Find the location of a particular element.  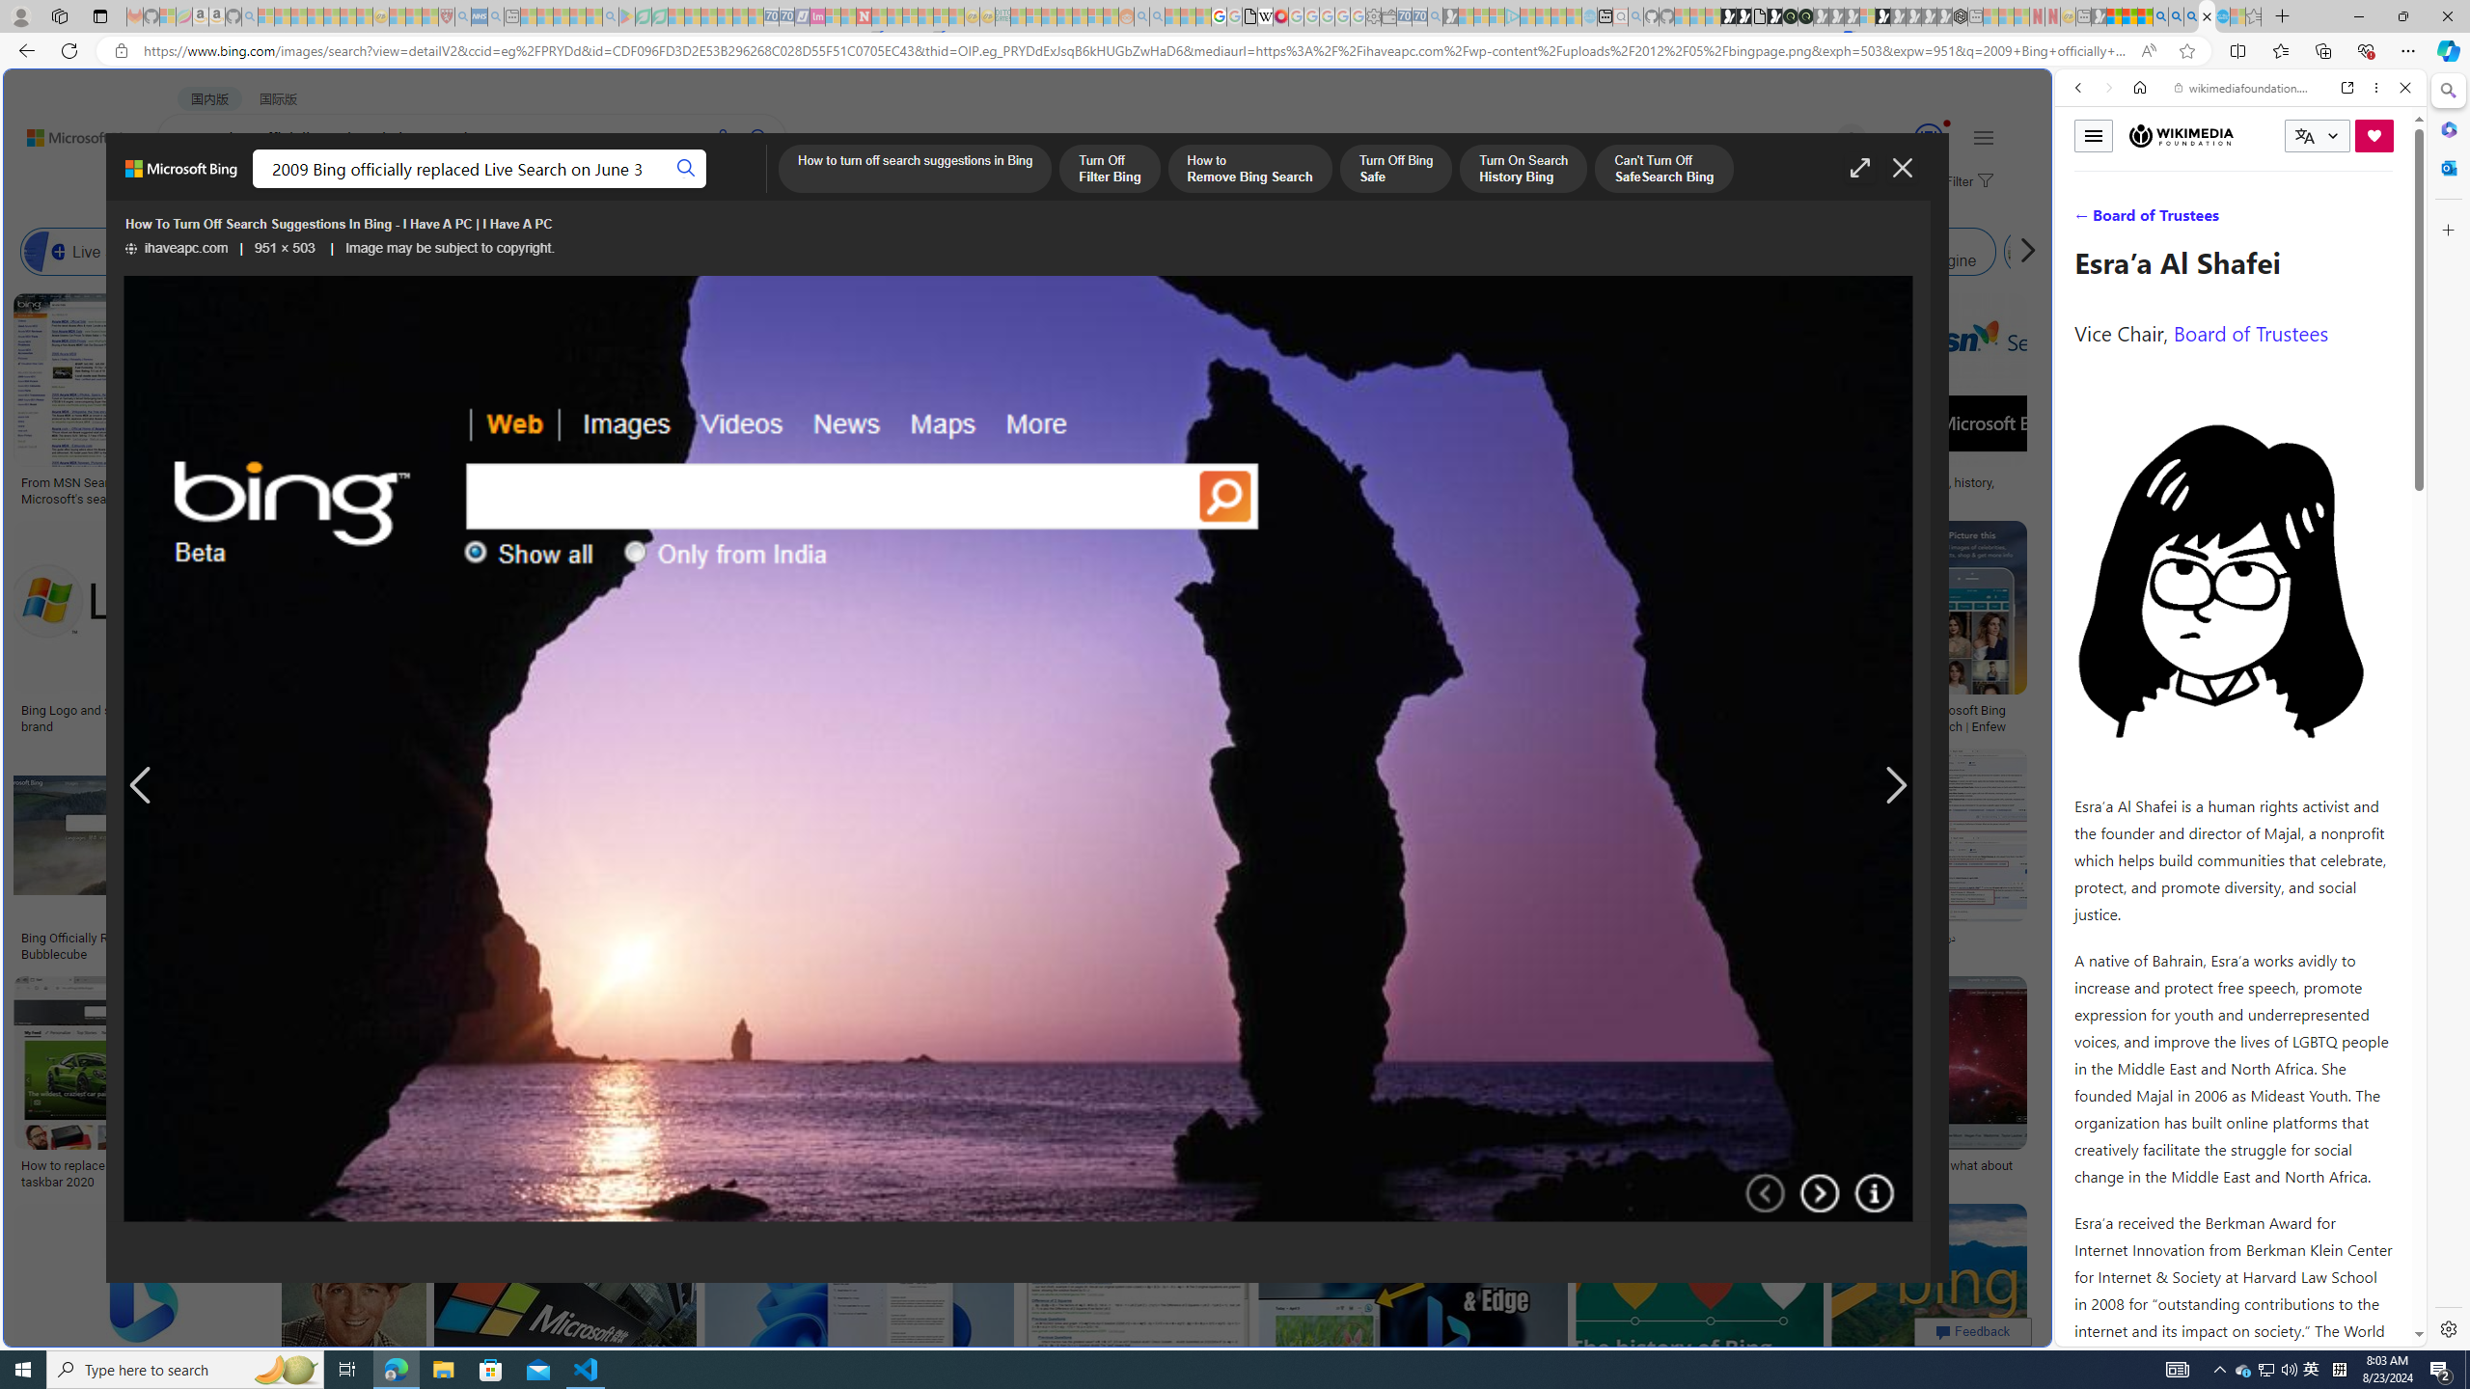

Eugene is located at coordinates (1824, 139).